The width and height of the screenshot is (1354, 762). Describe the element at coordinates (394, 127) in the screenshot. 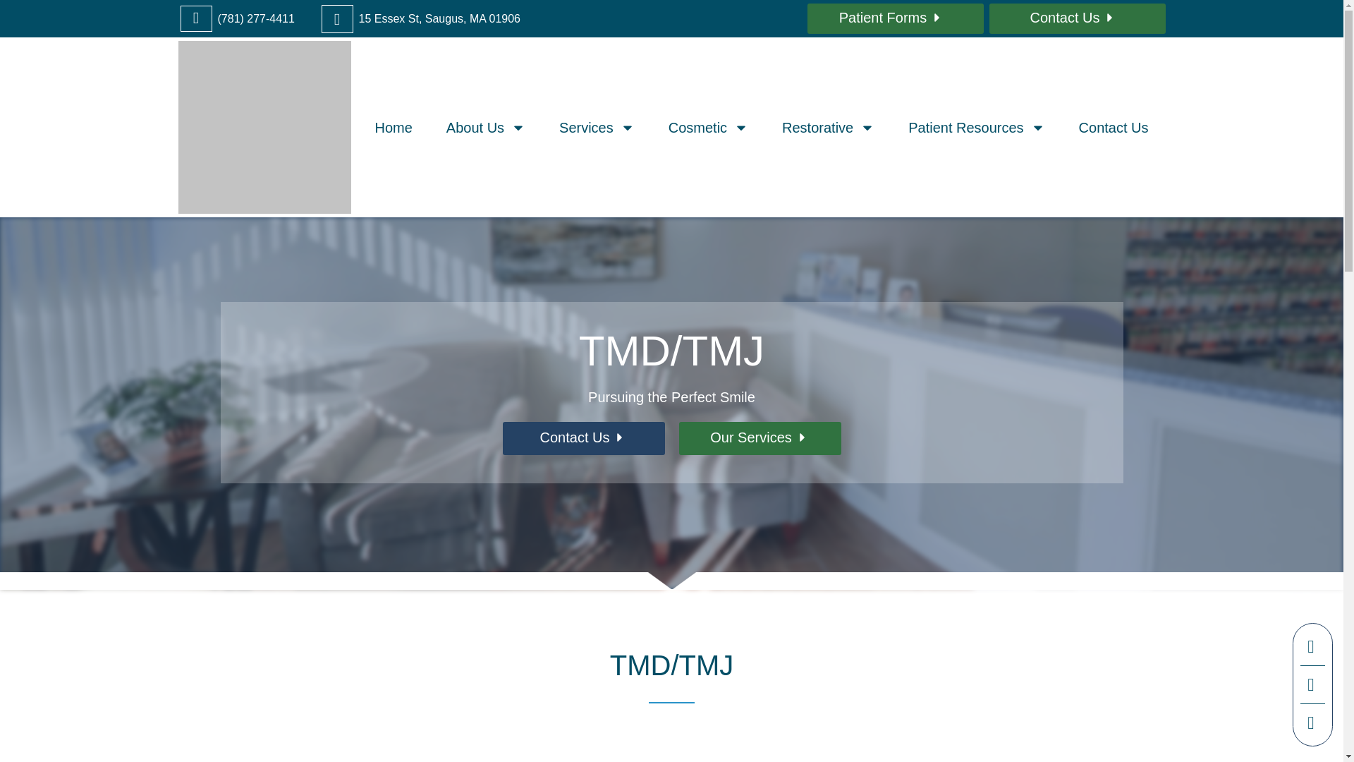

I see `Home` at that location.